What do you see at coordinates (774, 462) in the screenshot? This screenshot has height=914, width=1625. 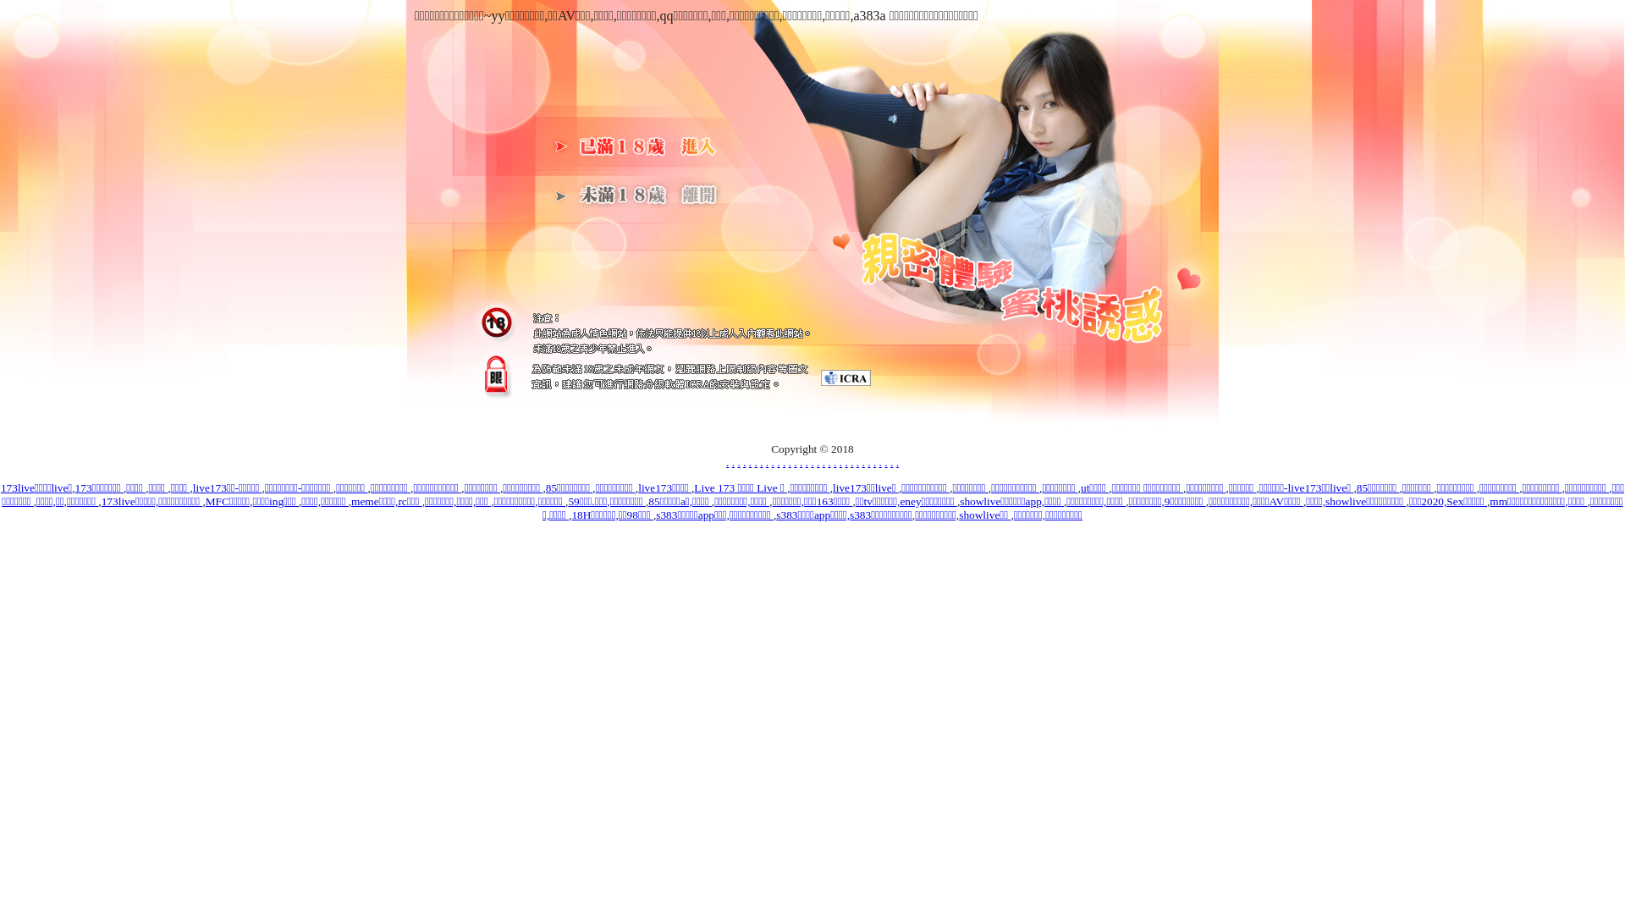 I see `.` at bounding box center [774, 462].